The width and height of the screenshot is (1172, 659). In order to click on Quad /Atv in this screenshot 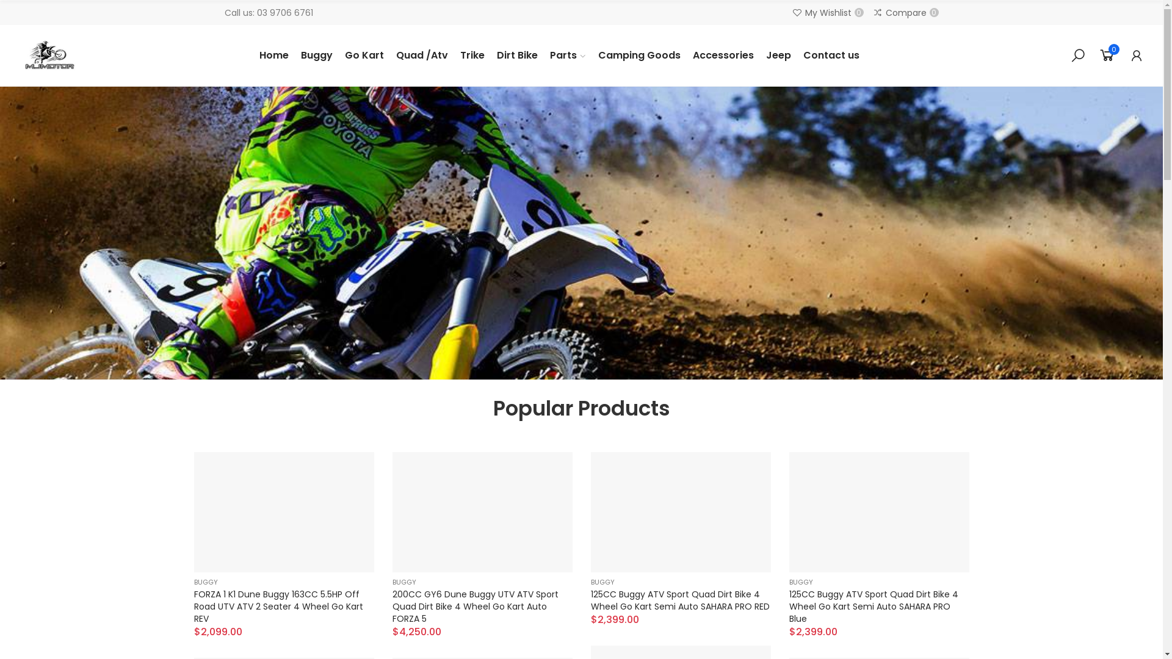, I will do `click(422, 56)`.